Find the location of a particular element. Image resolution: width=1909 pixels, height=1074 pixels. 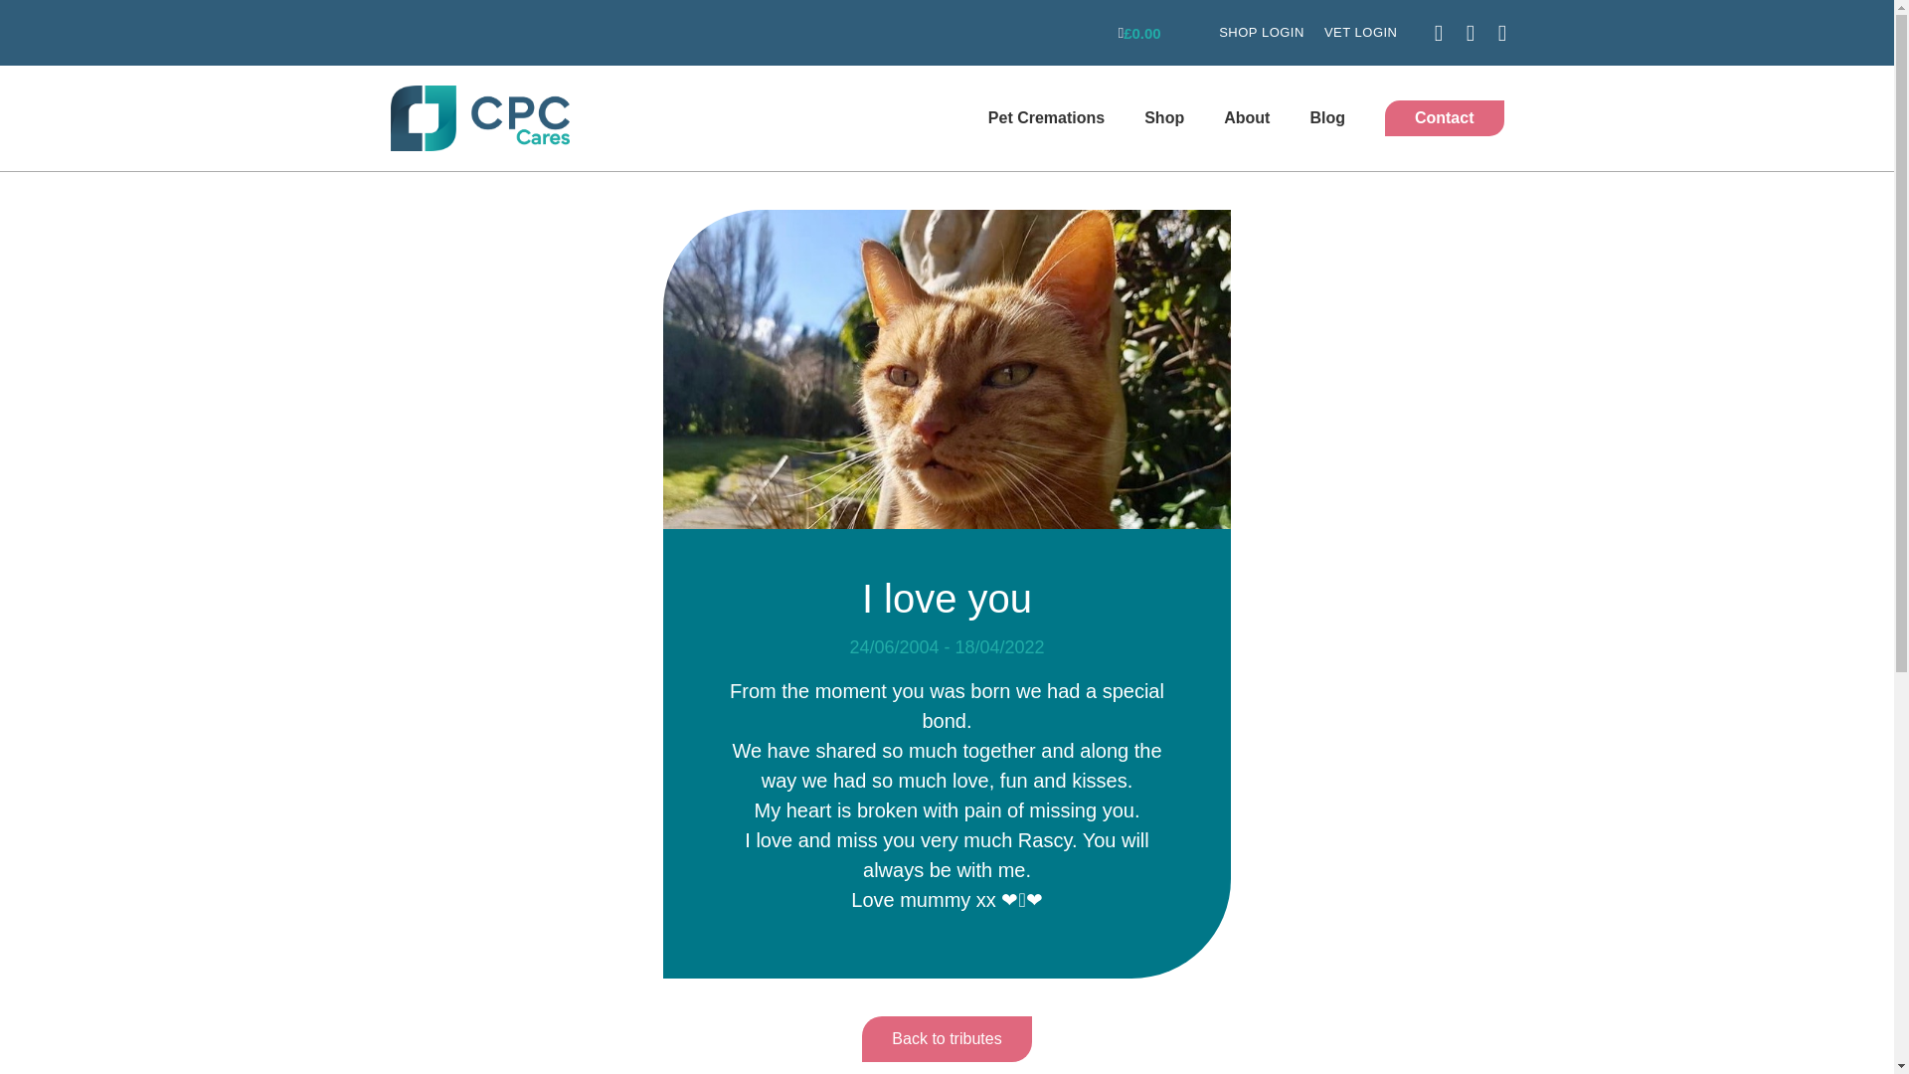

SHOP LOGIN is located at coordinates (1261, 32).